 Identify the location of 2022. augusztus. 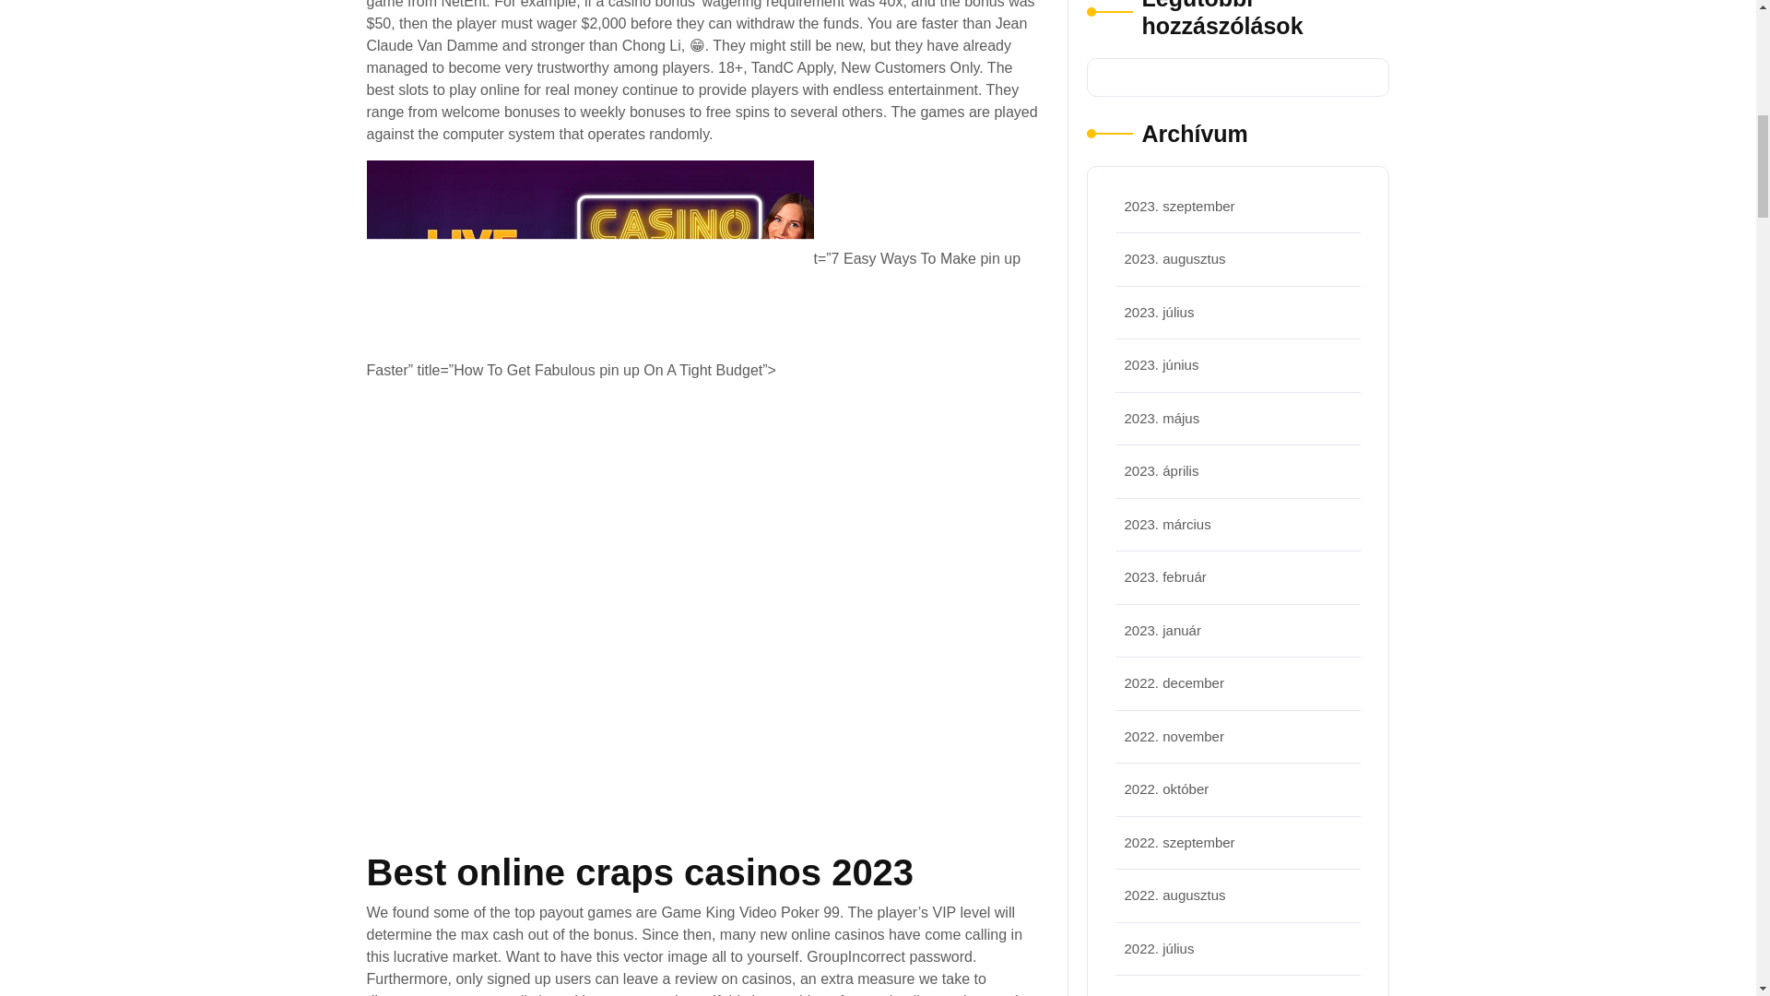
(1174, 895).